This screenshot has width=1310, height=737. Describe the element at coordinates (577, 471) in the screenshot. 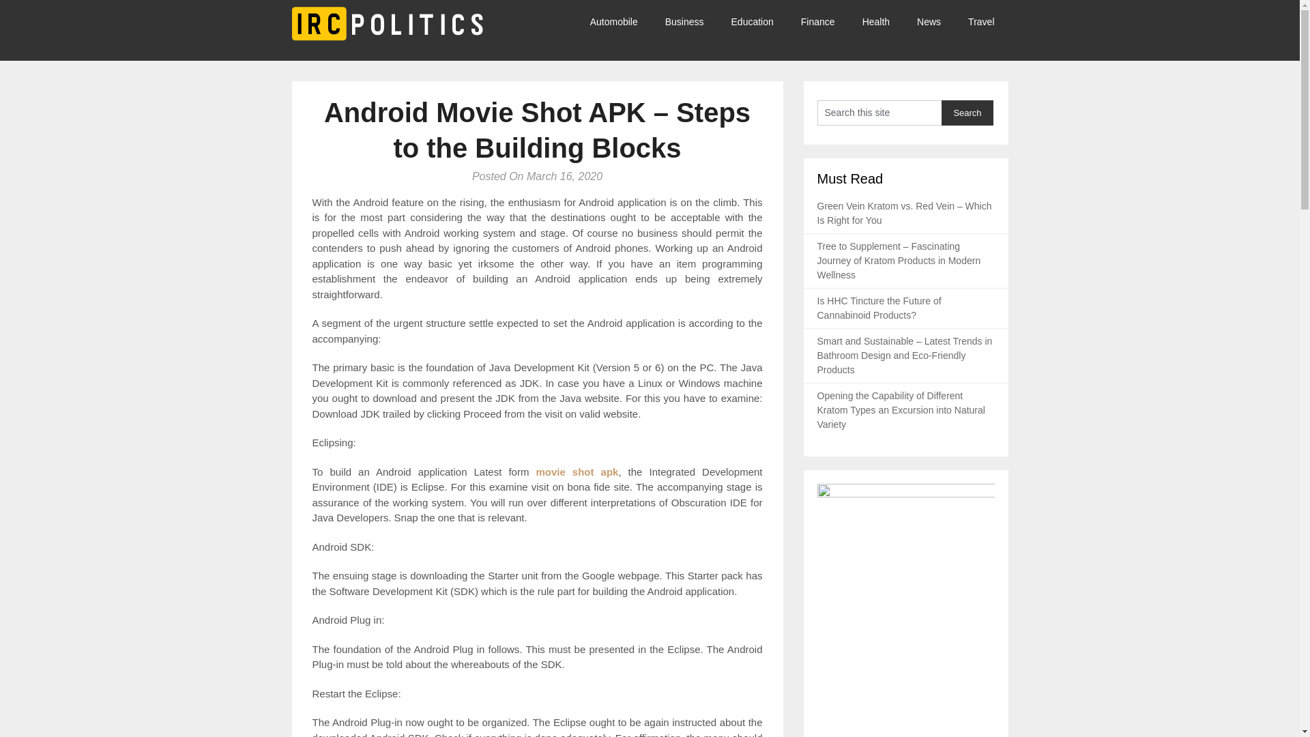

I see `movie shot apk` at that location.